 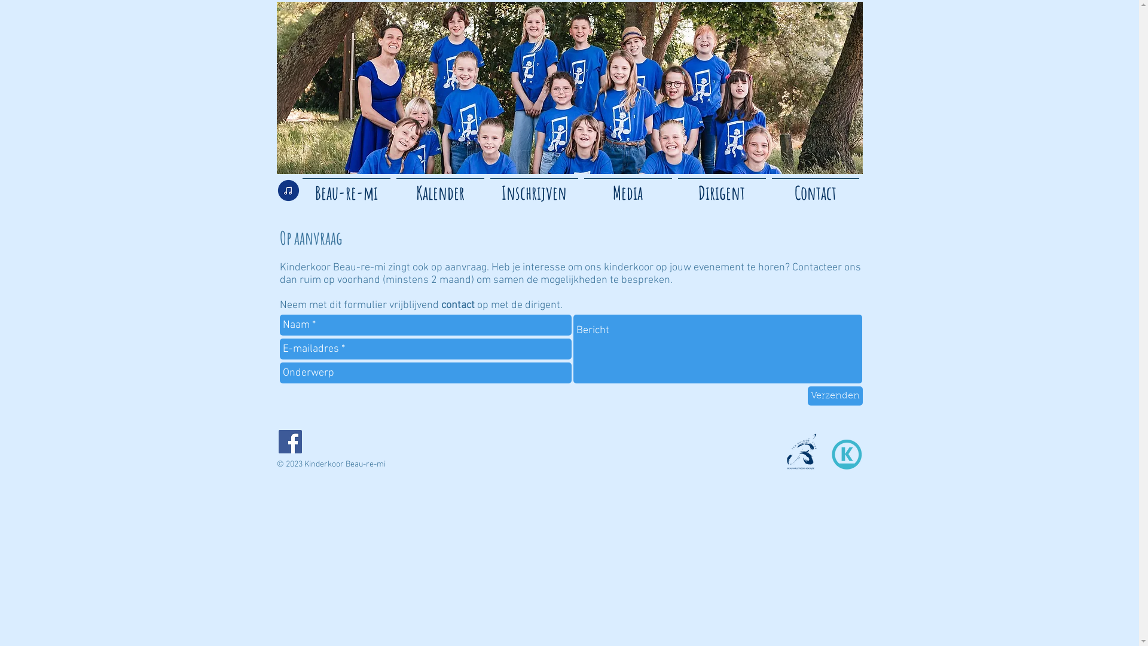 I want to click on Beau-re-mi, so click(x=346, y=188).